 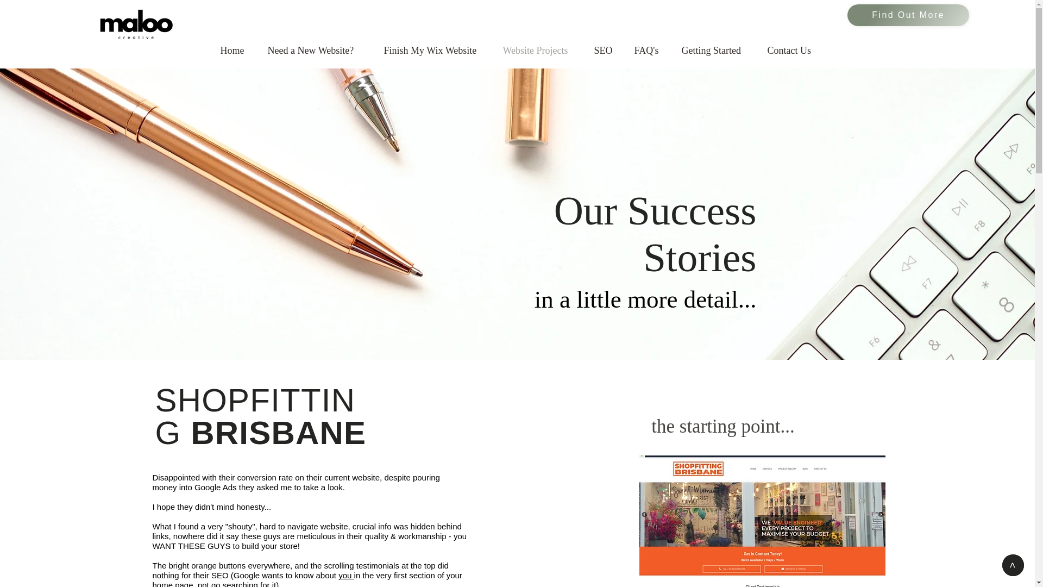 I want to click on Finish My Wix Website, so click(x=431, y=51).